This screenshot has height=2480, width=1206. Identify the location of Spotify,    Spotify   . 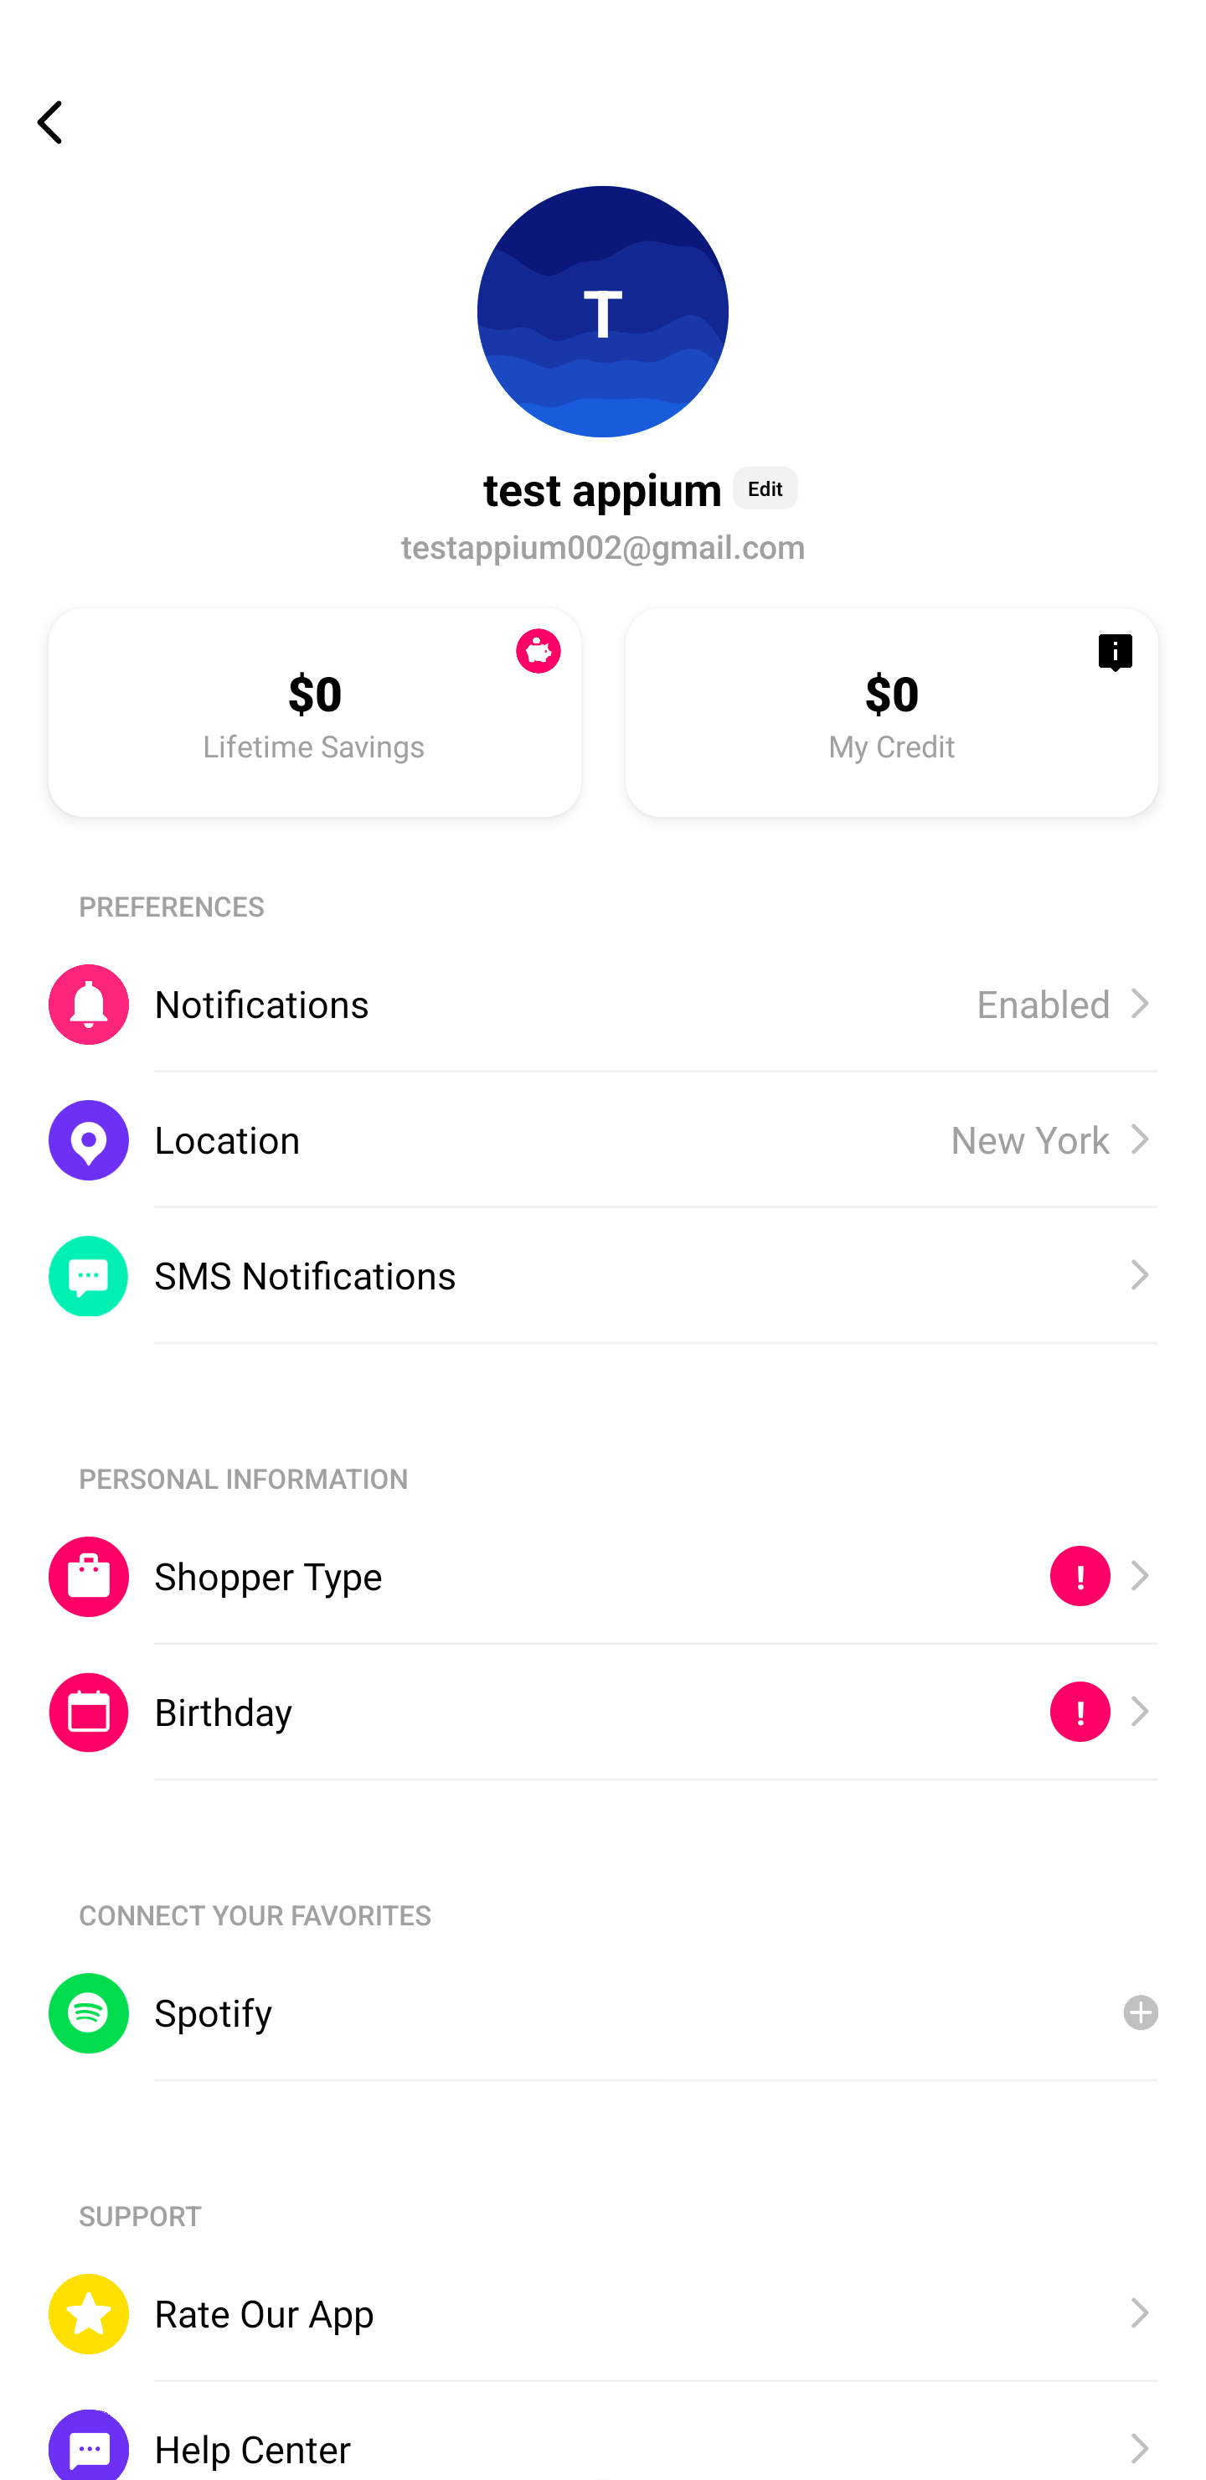
(603, 2012).